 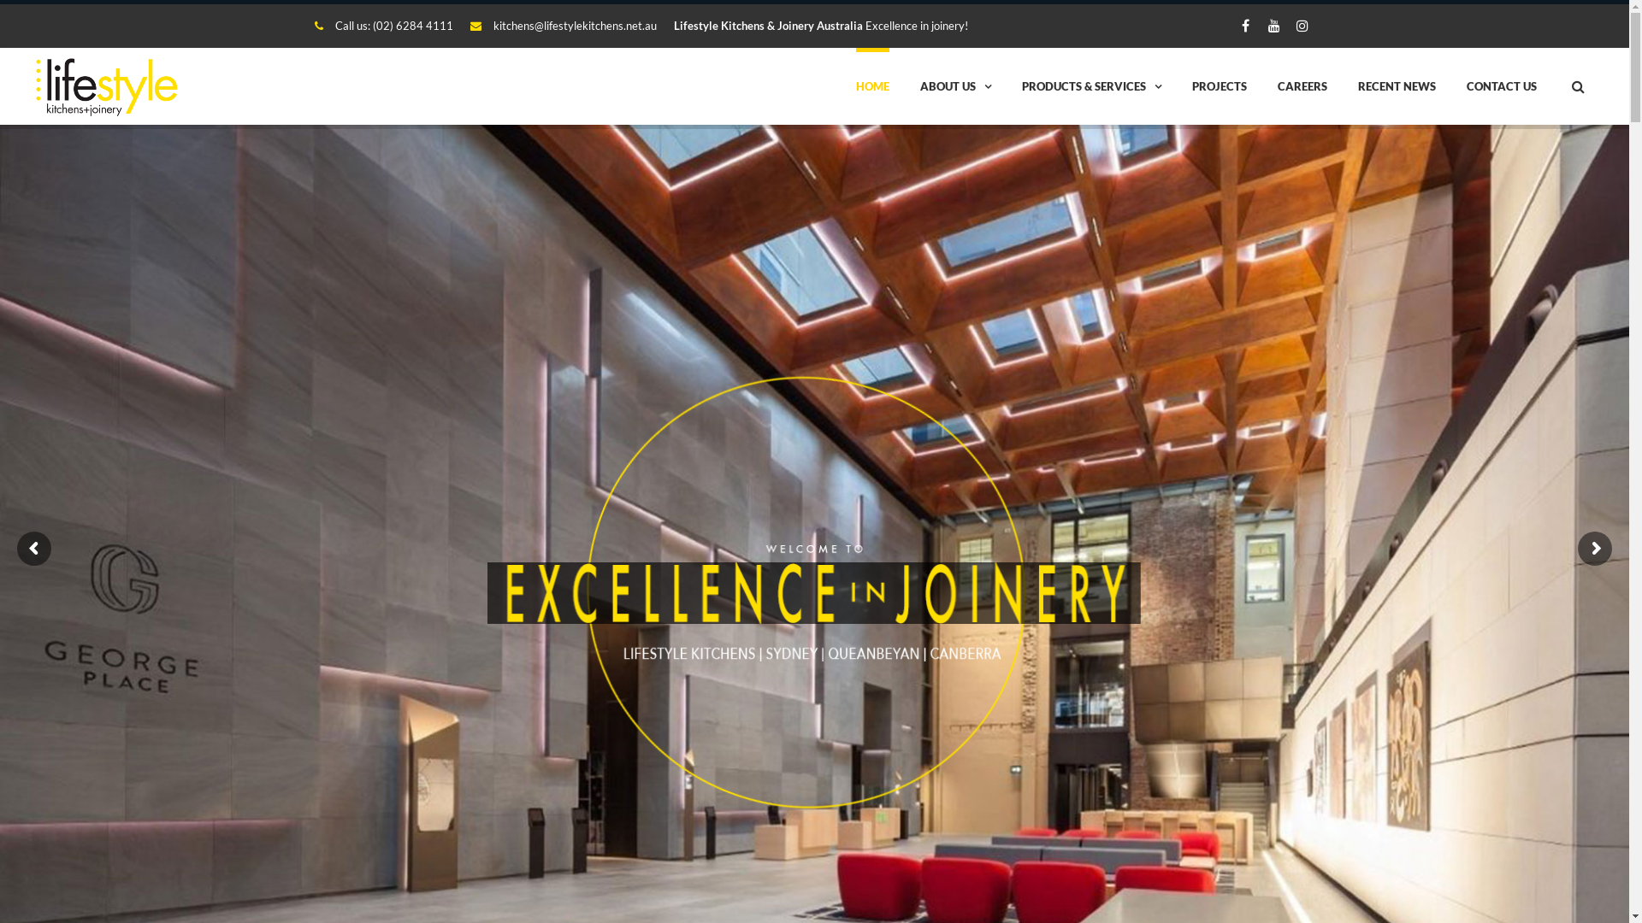 What do you see at coordinates (872, 86) in the screenshot?
I see `HOME` at bounding box center [872, 86].